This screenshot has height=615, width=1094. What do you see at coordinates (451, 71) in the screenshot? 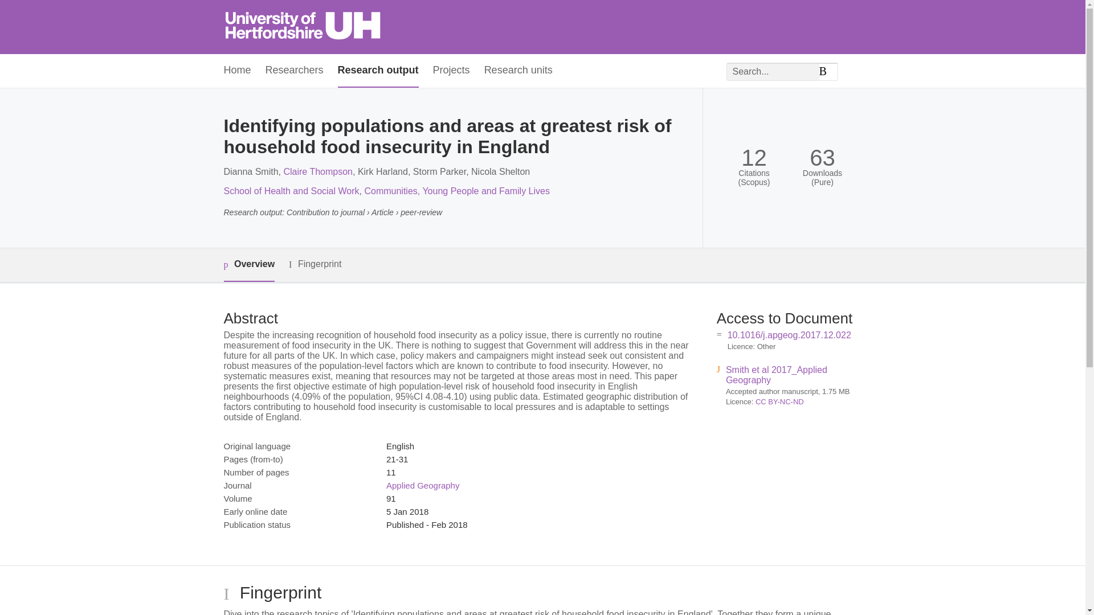
I see `Projects` at bounding box center [451, 71].